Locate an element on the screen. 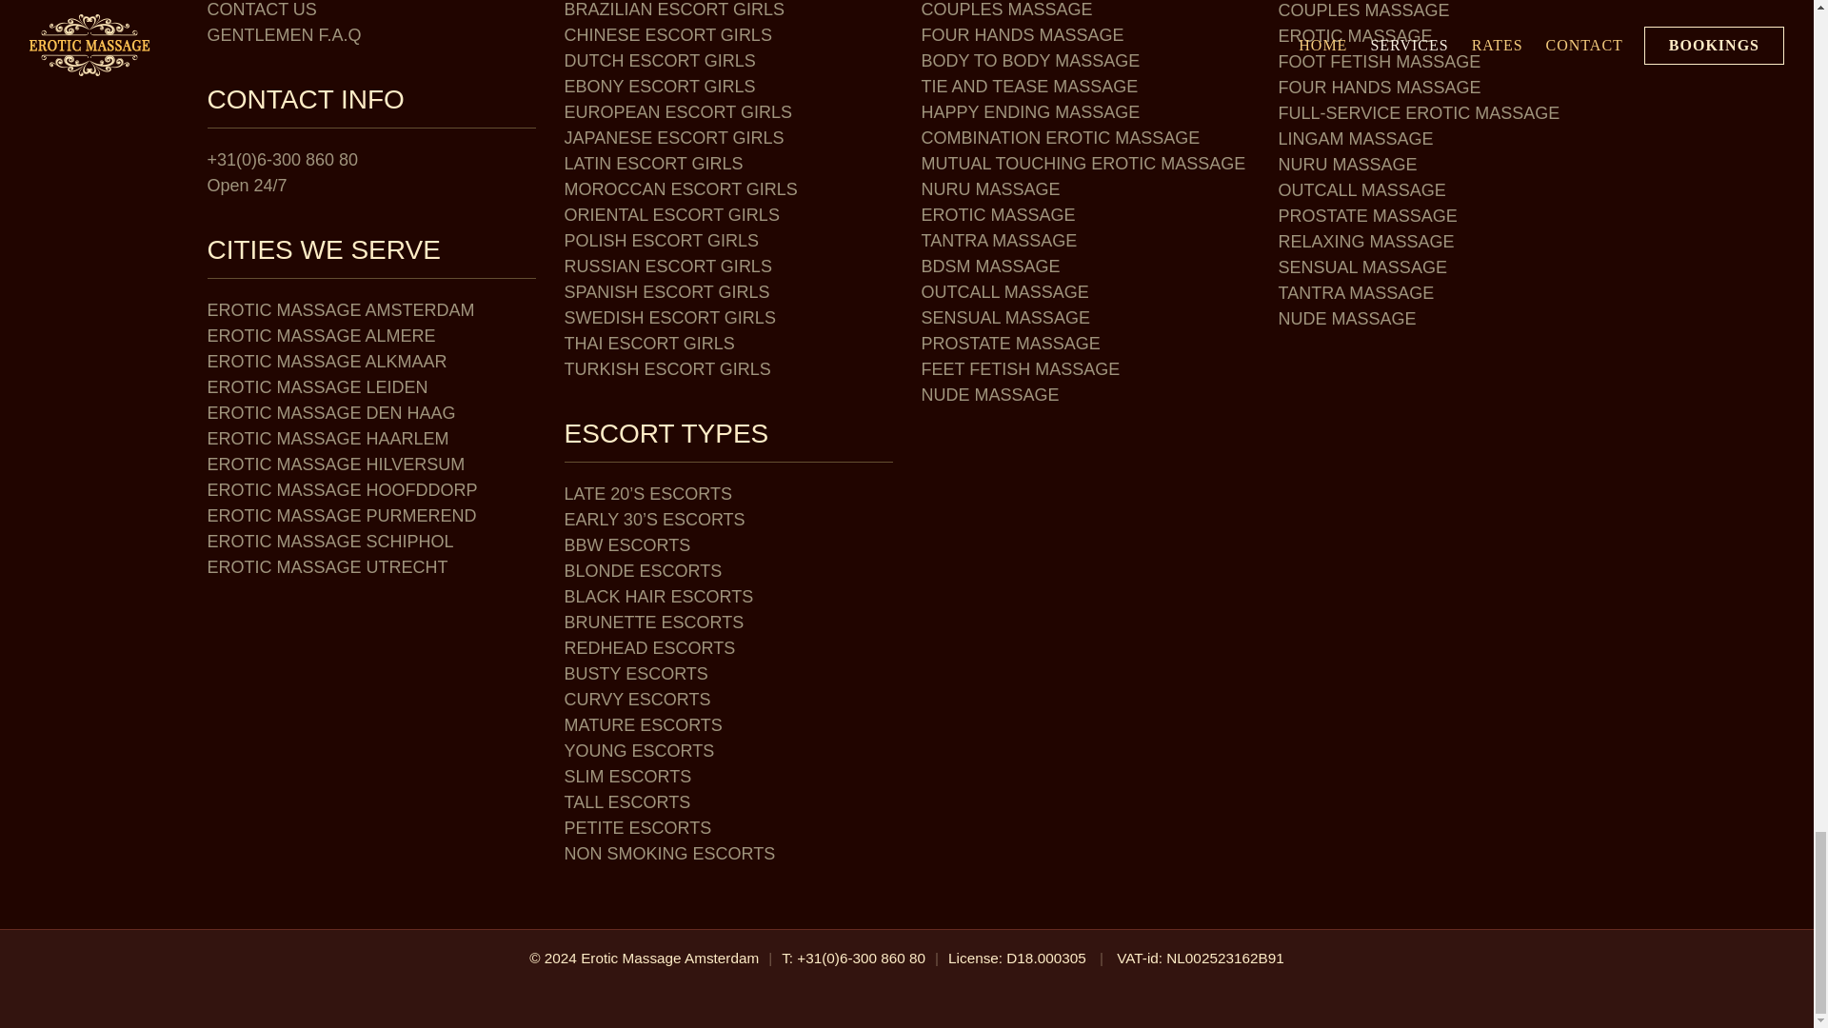  EROTIC MASSAGE AMSTERDAM is located at coordinates (341, 310).